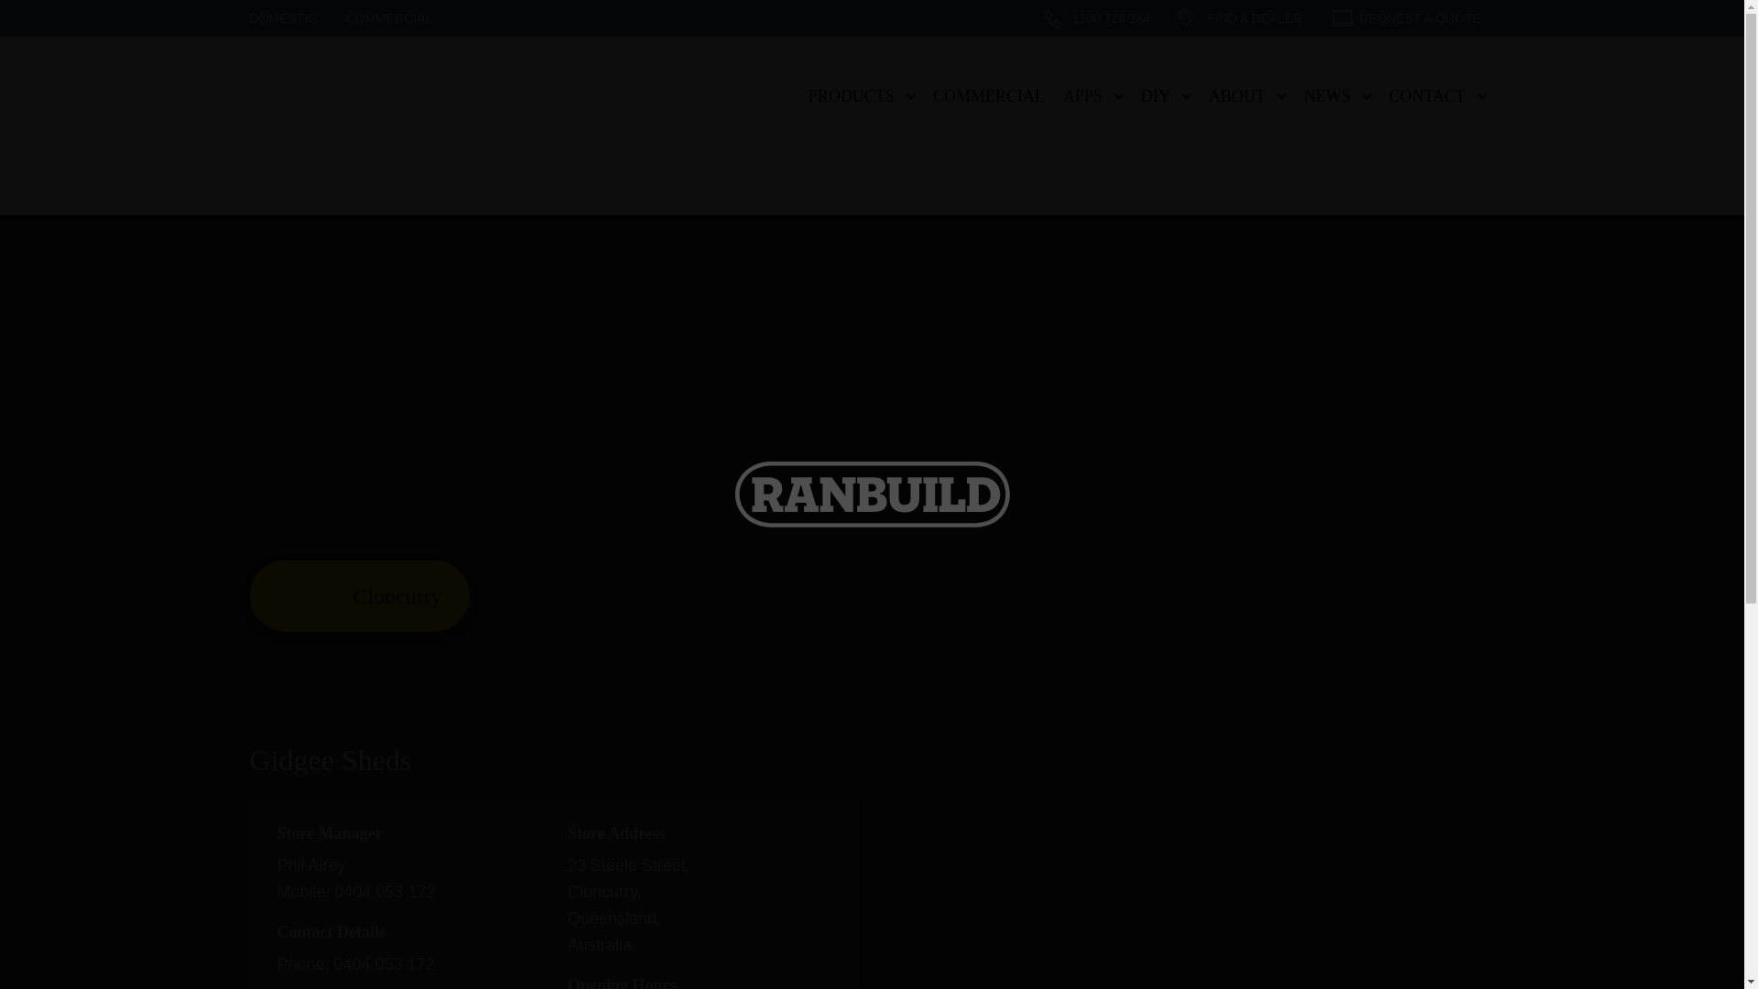  What do you see at coordinates (1240, 18) in the screenshot?
I see `FIND A DEALER` at bounding box center [1240, 18].